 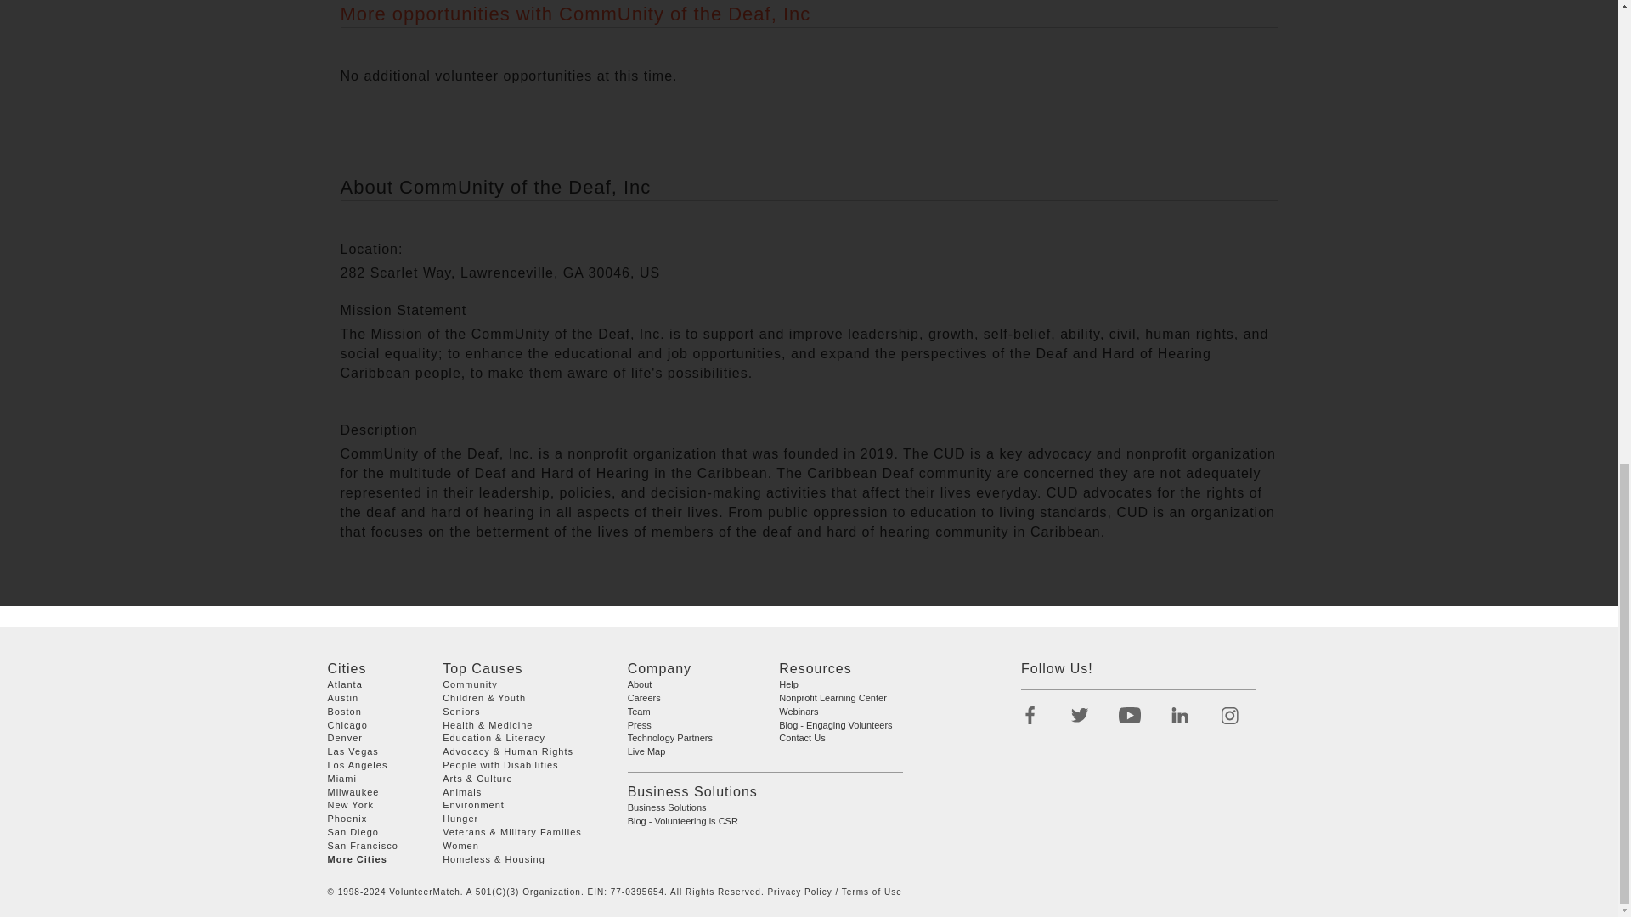 I want to click on More opportunities with CommUnity of the Deaf, Inc, so click(x=574, y=14).